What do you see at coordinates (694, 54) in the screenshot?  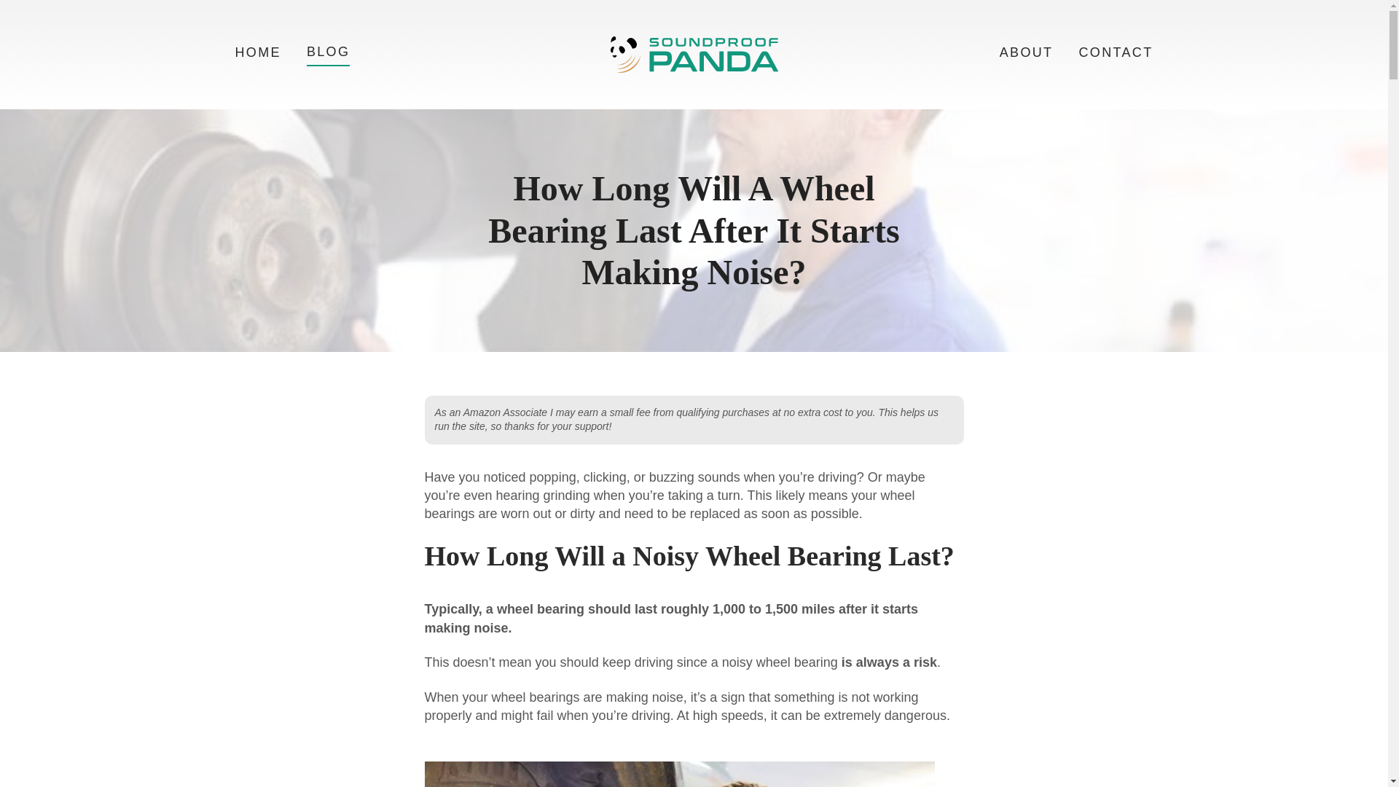 I see `Soundproof Panda` at bounding box center [694, 54].